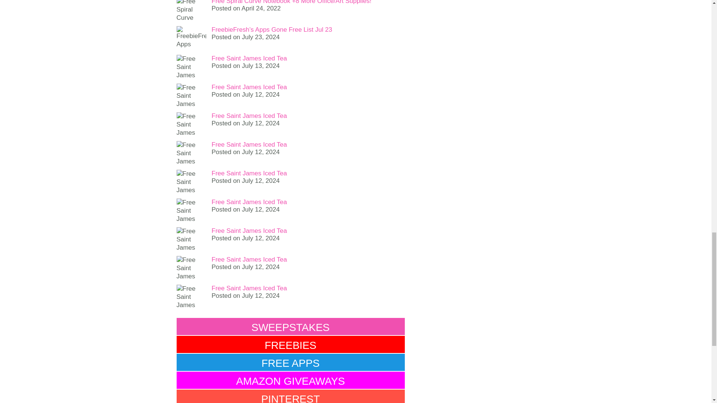 Image resolution: width=717 pixels, height=403 pixels. I want to click on Free Saint James Iced Tea, so click(249, 87).